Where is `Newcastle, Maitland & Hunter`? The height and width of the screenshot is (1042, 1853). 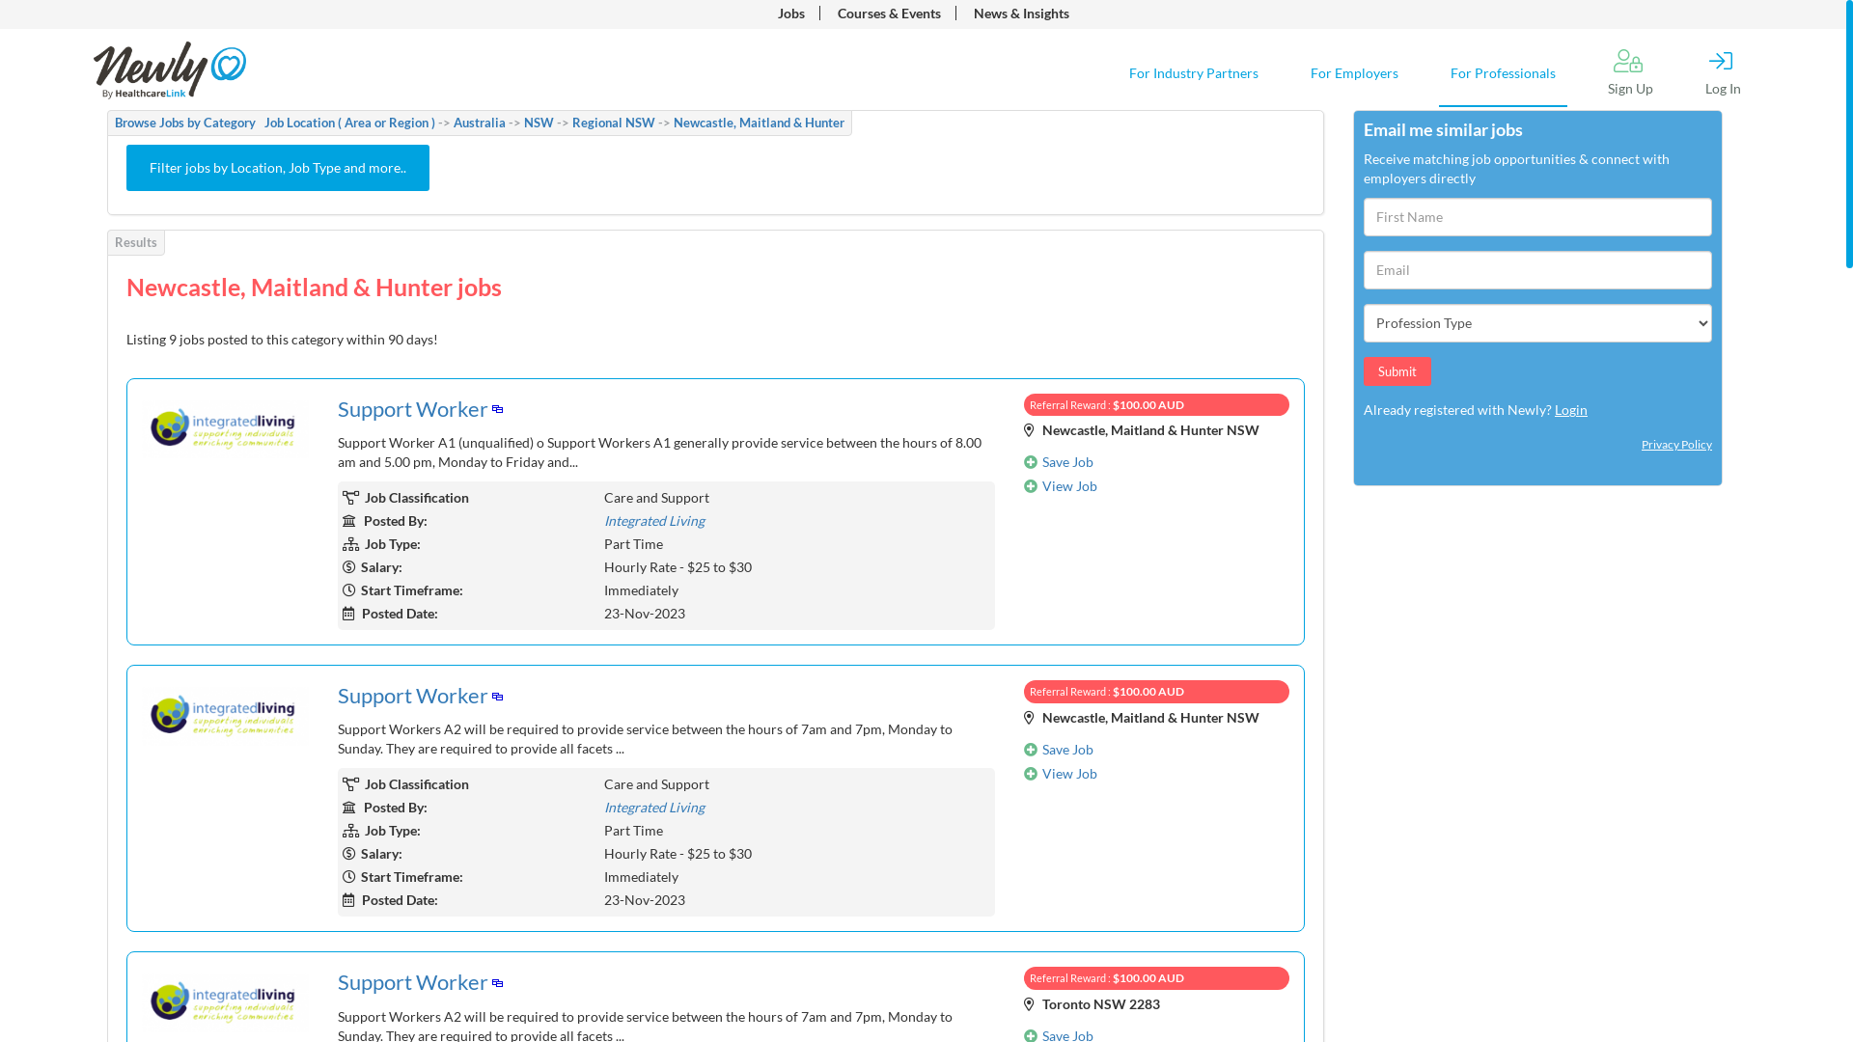
Newcastle, Maitland & Hunter is located at coordinates (759, 123).